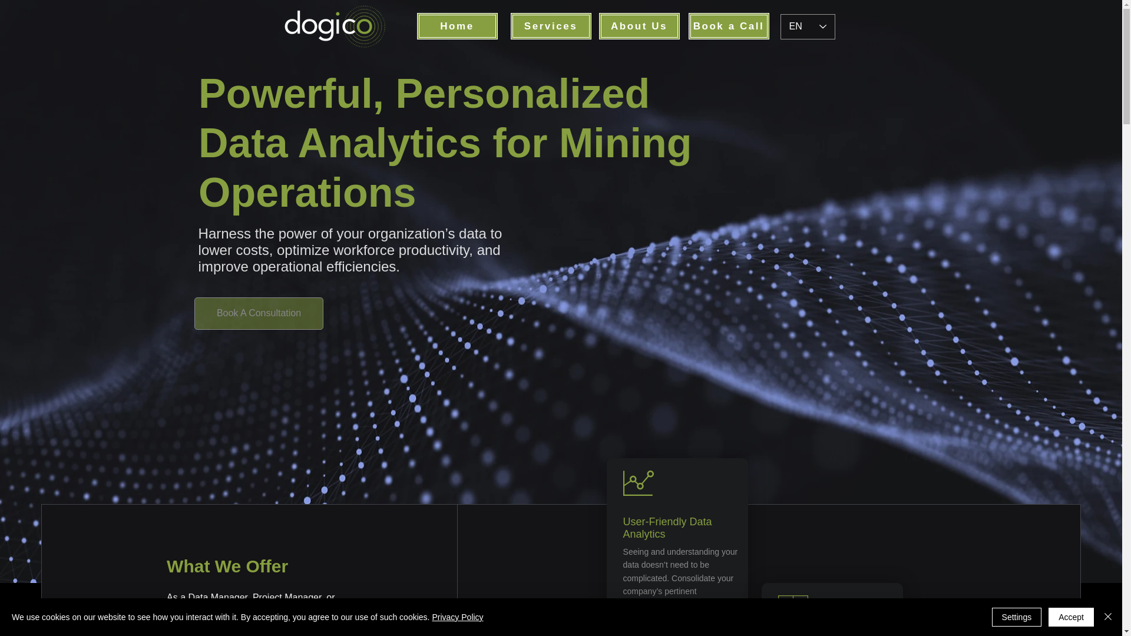 This screenshot has height=636, width=1131. What do you see at coordinates (550, 26) in the screenshot?
I see `Services` at bounding box center [550, 26].